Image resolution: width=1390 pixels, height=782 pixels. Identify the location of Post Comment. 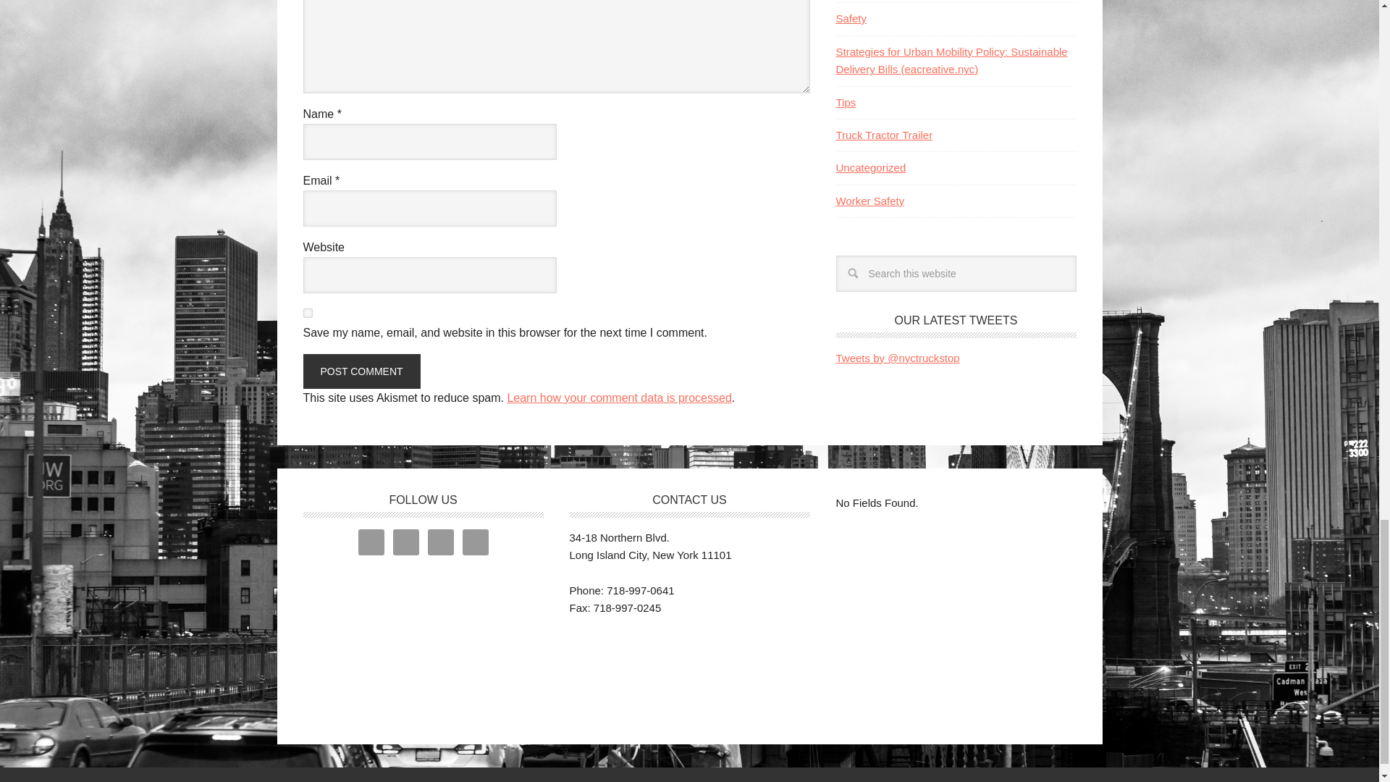
(361, 371).